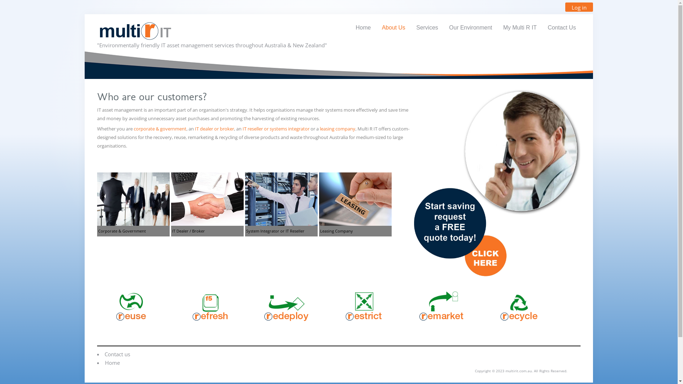 The image size is (683, 384). Describe the element at coordinates (562, 28) in the screenshot. I see `Contact Us` at that location.